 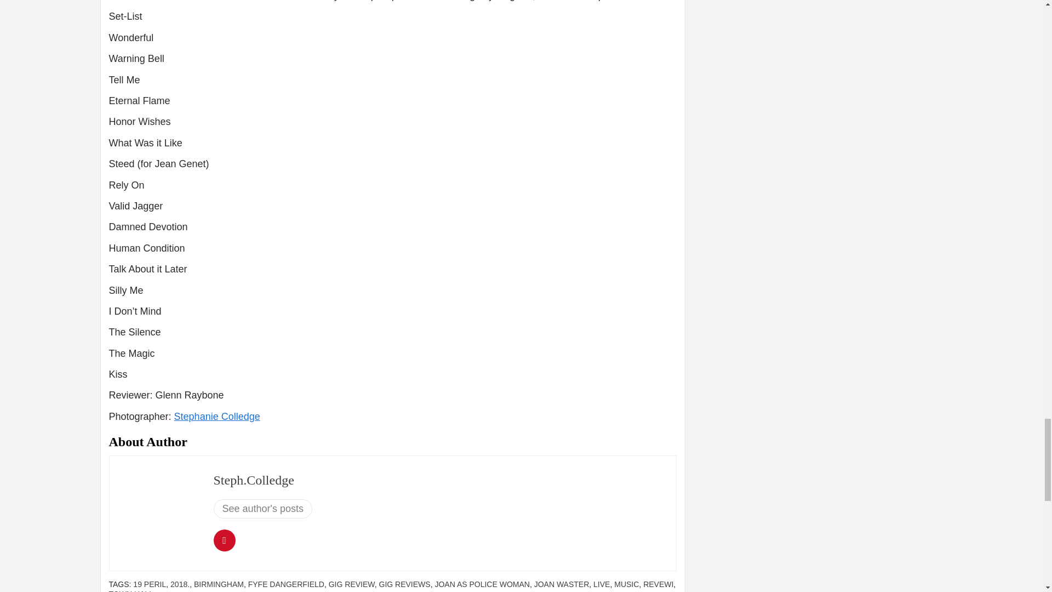 What do you see at coordinates (404, 584) in the screenshot?
I see `GIG REVIEWS` at bounding box center [404, 584].